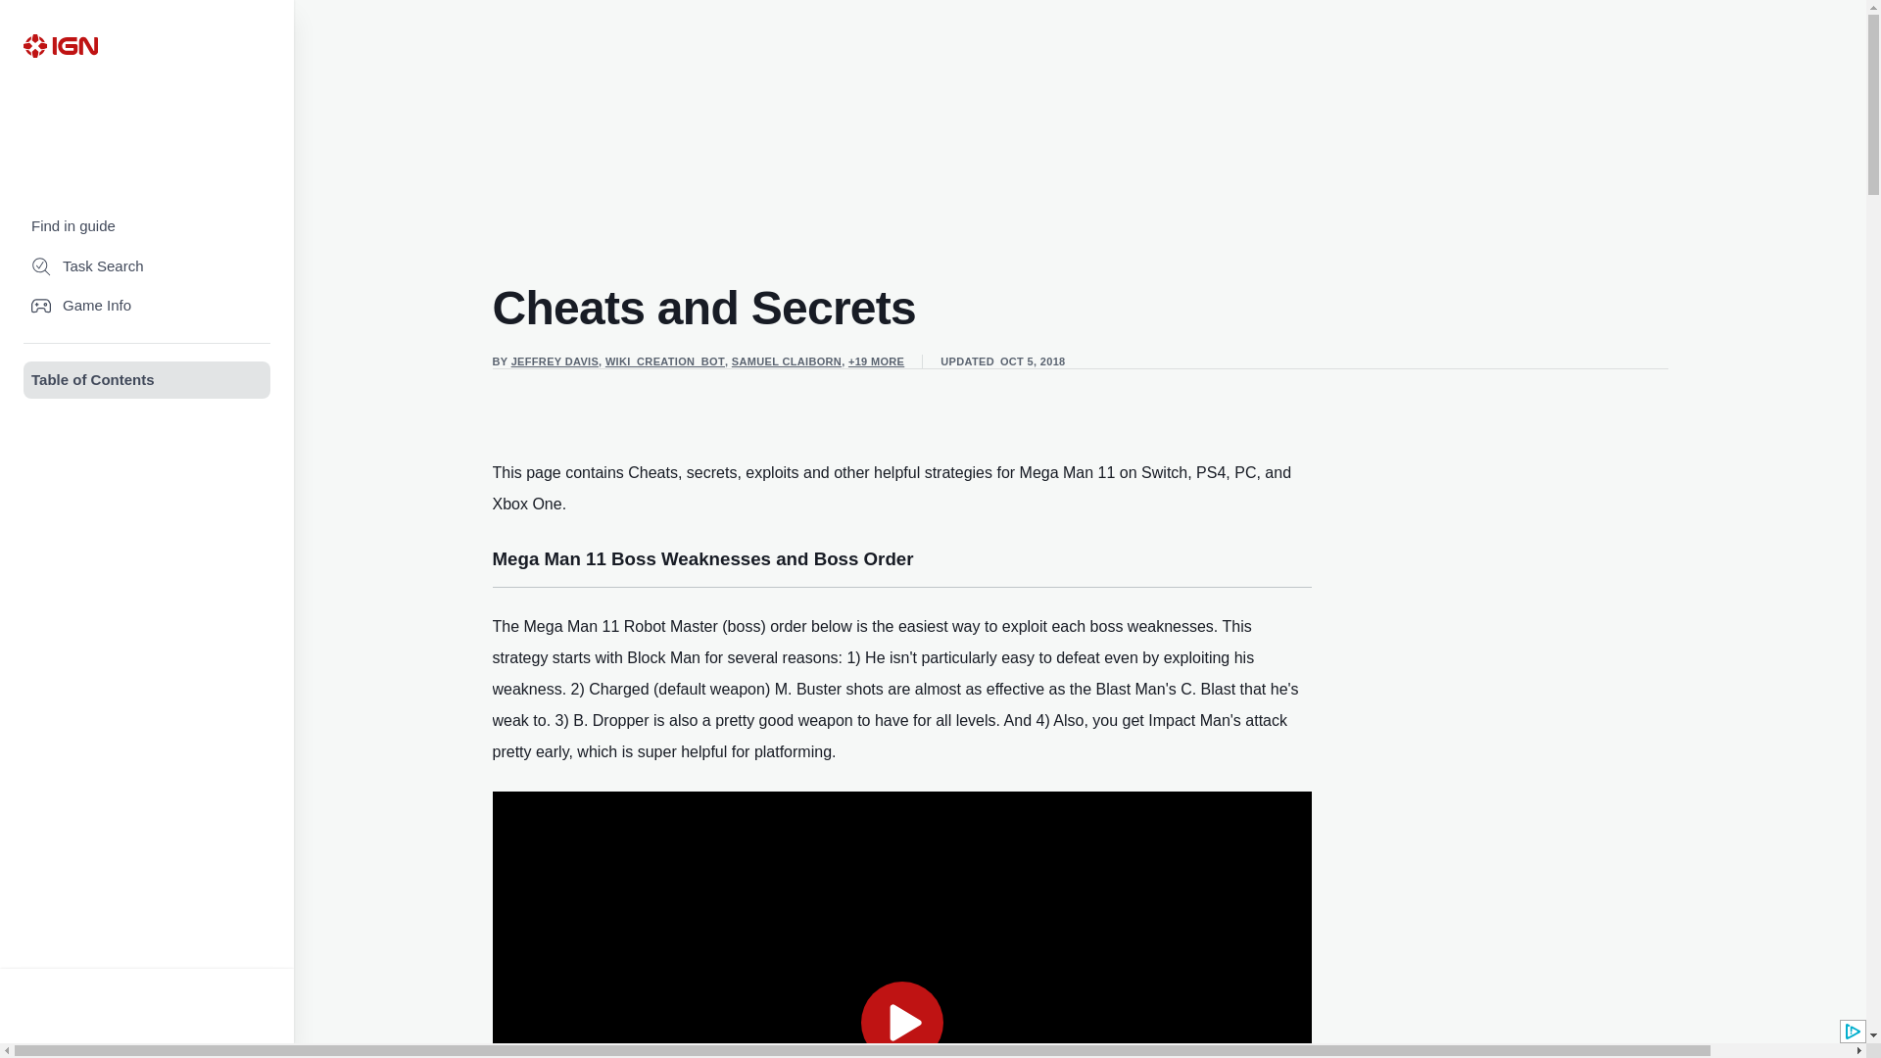  Describe the element at coordinates (147, 266) in the screenshot. I see `Task Search` at that location.